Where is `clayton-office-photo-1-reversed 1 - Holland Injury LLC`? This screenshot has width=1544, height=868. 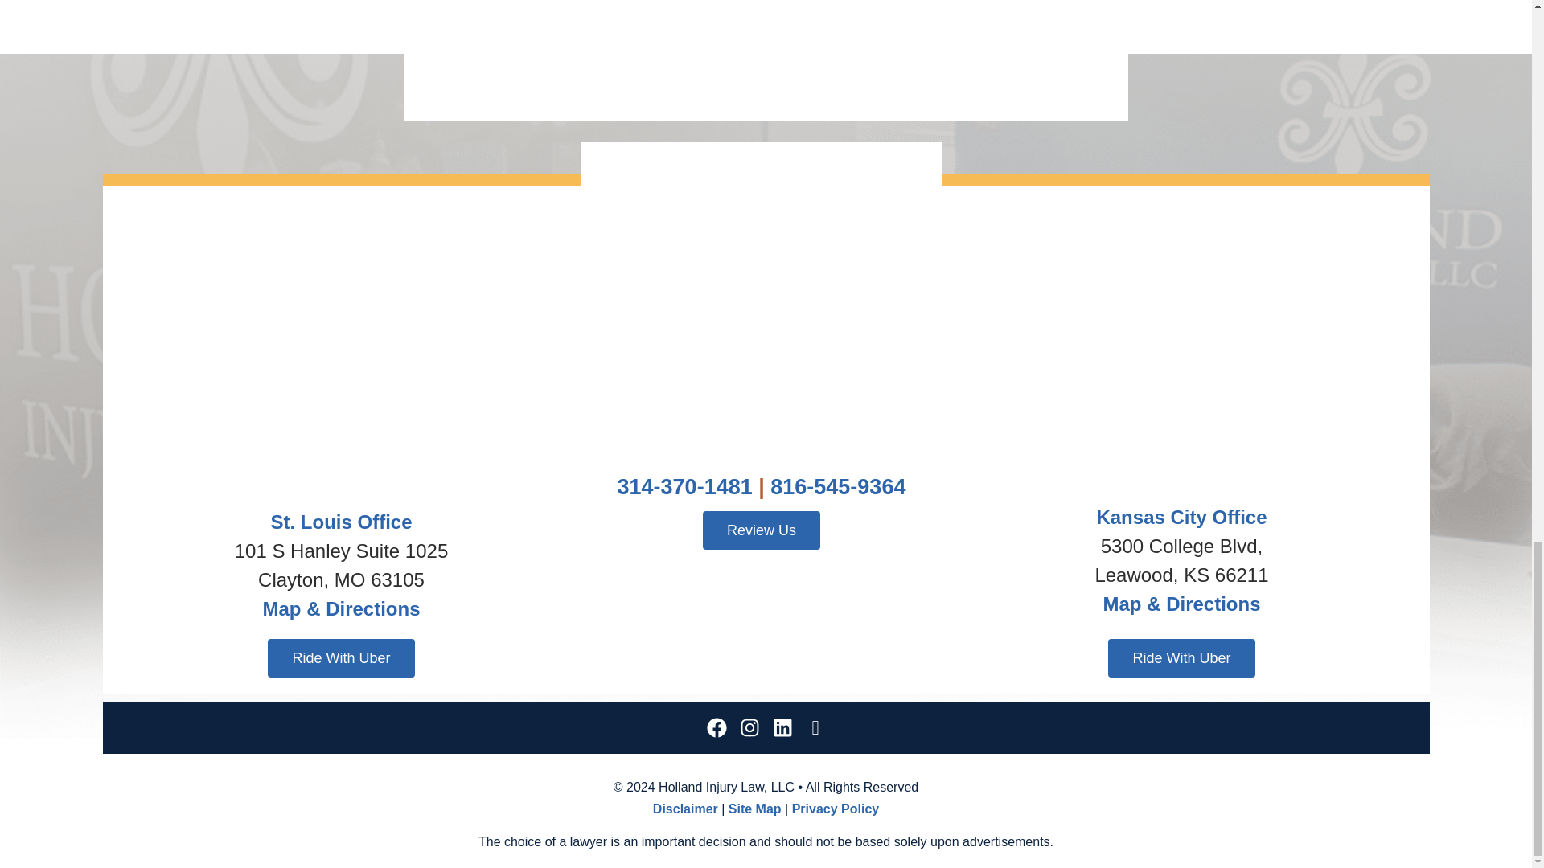 clayton-office-photo-1-reversed 1 - Holland Injury LLC is located at coordinates (341, 347).